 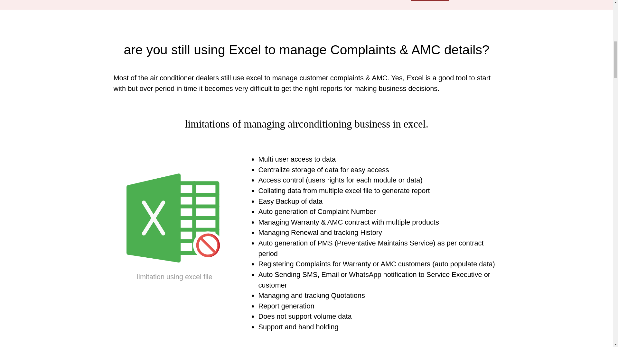 I want to click on try now, so click(x=429, y=1).